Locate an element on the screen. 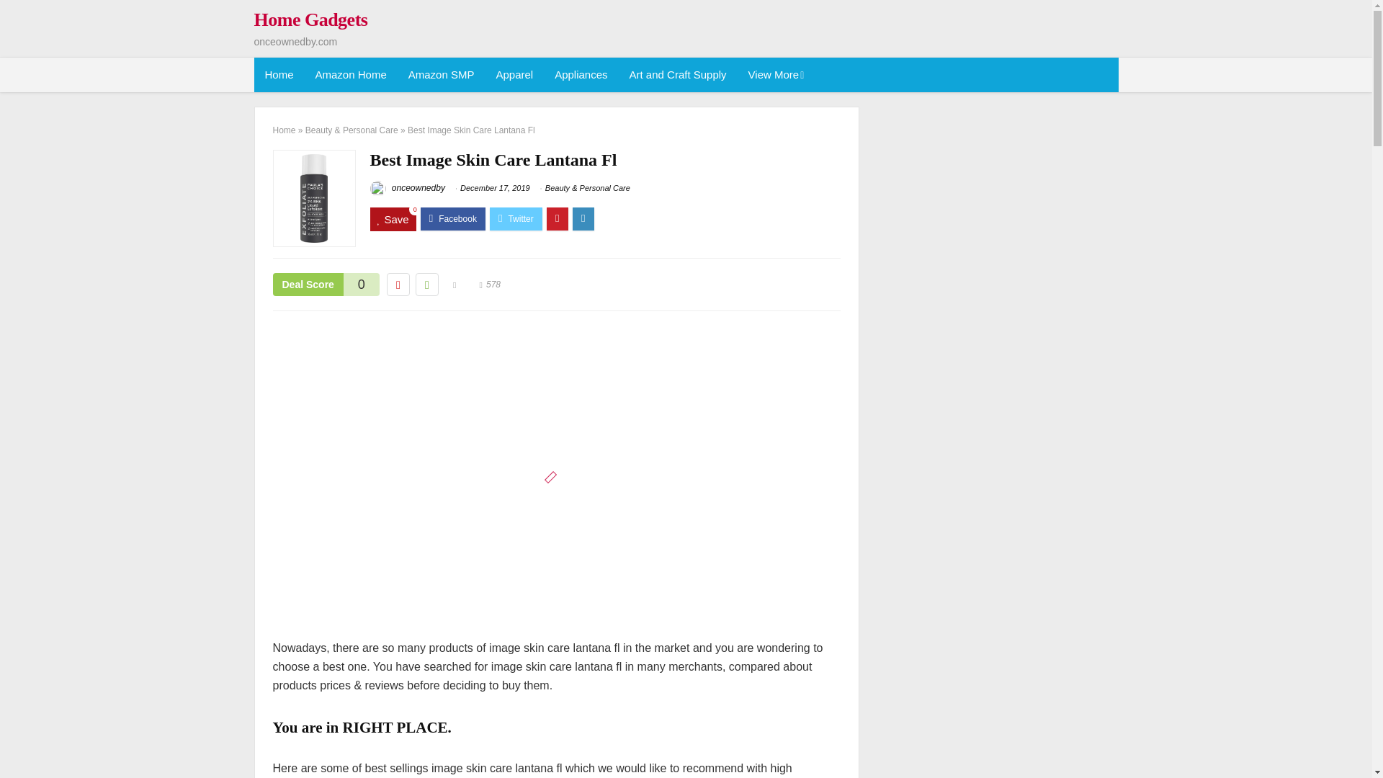 The image size is (1383, 778). Amazon SMP is located at coordinates (441, 75).